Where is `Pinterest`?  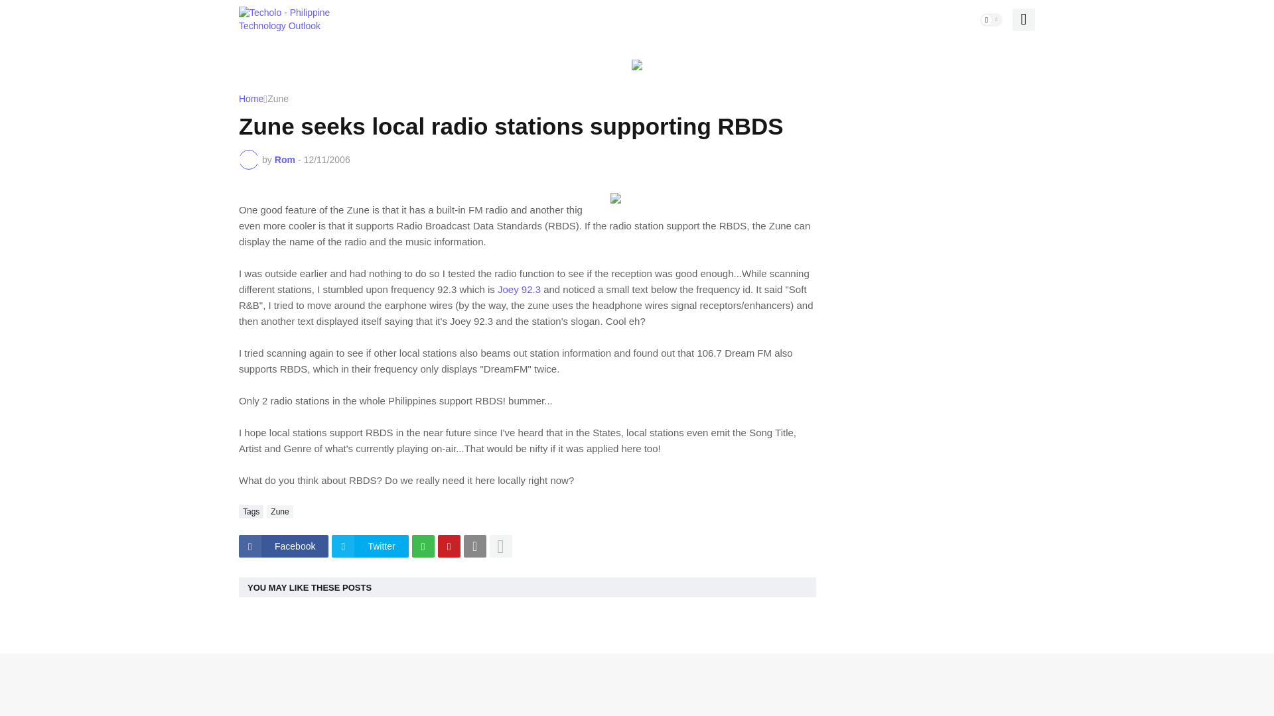
Pinterest is located at coordinates (449, 546).